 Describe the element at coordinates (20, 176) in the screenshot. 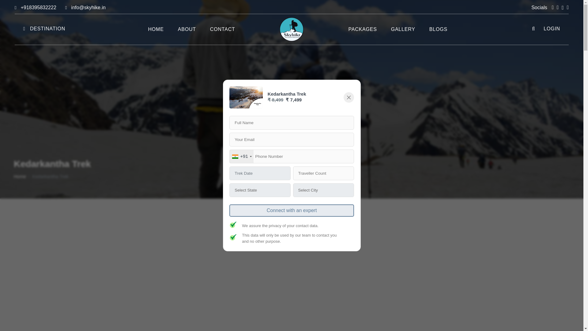

I see `Home` at that location.